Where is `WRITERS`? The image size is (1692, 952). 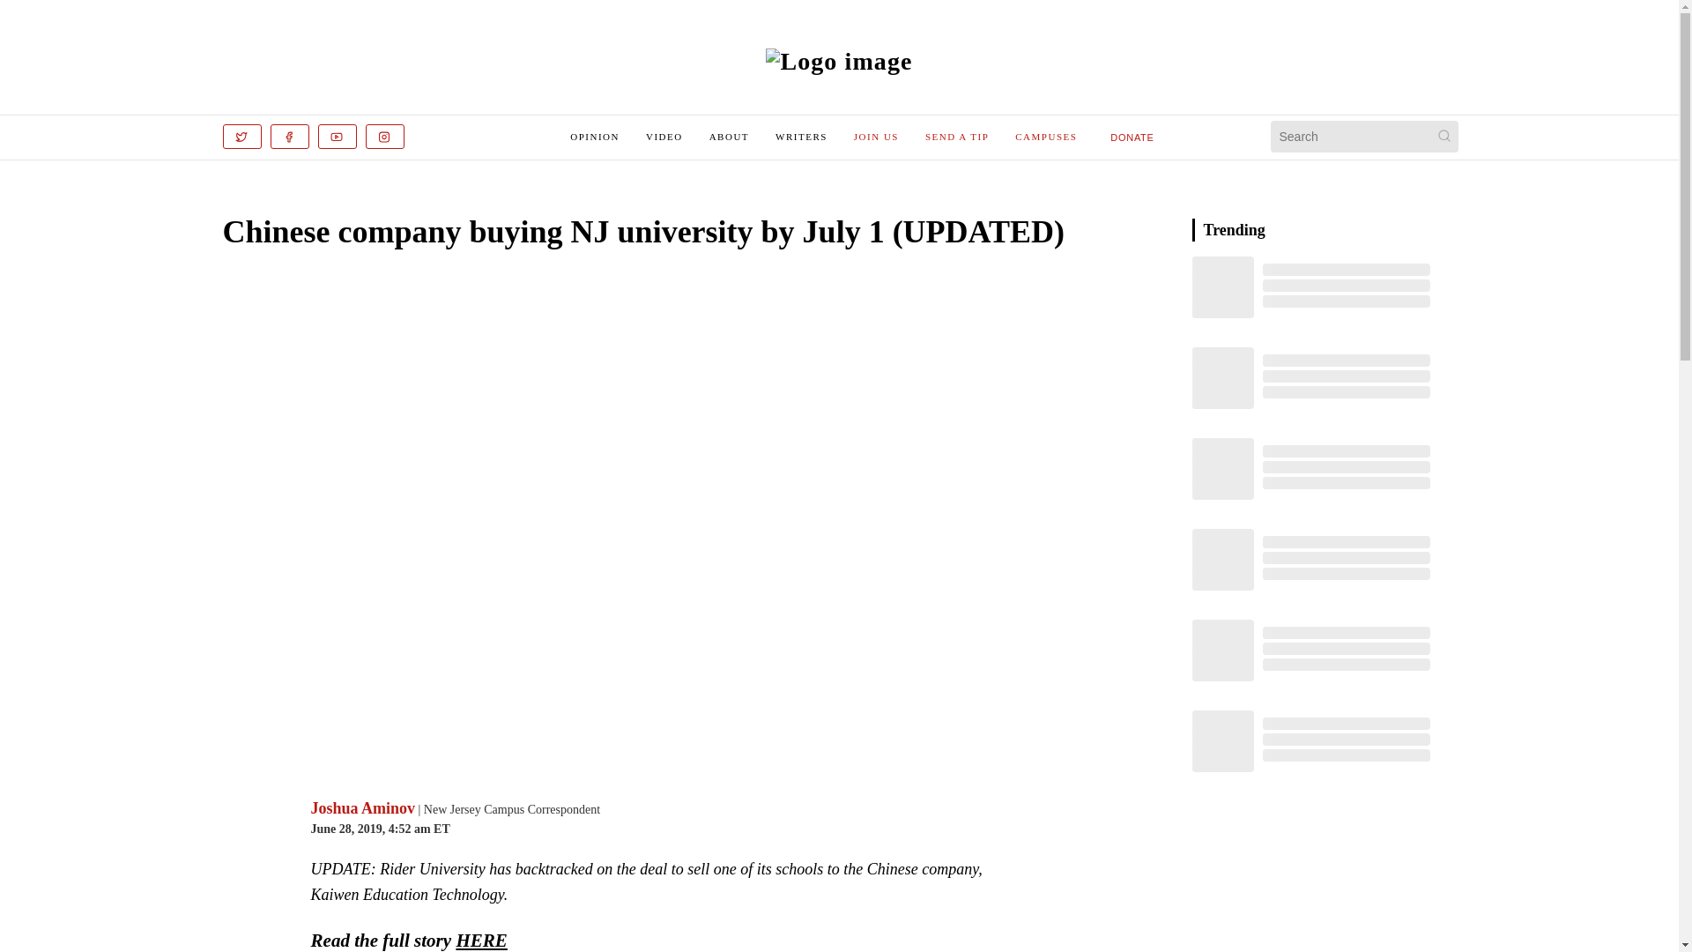 WRITERS is located at coordinates (800, 136).